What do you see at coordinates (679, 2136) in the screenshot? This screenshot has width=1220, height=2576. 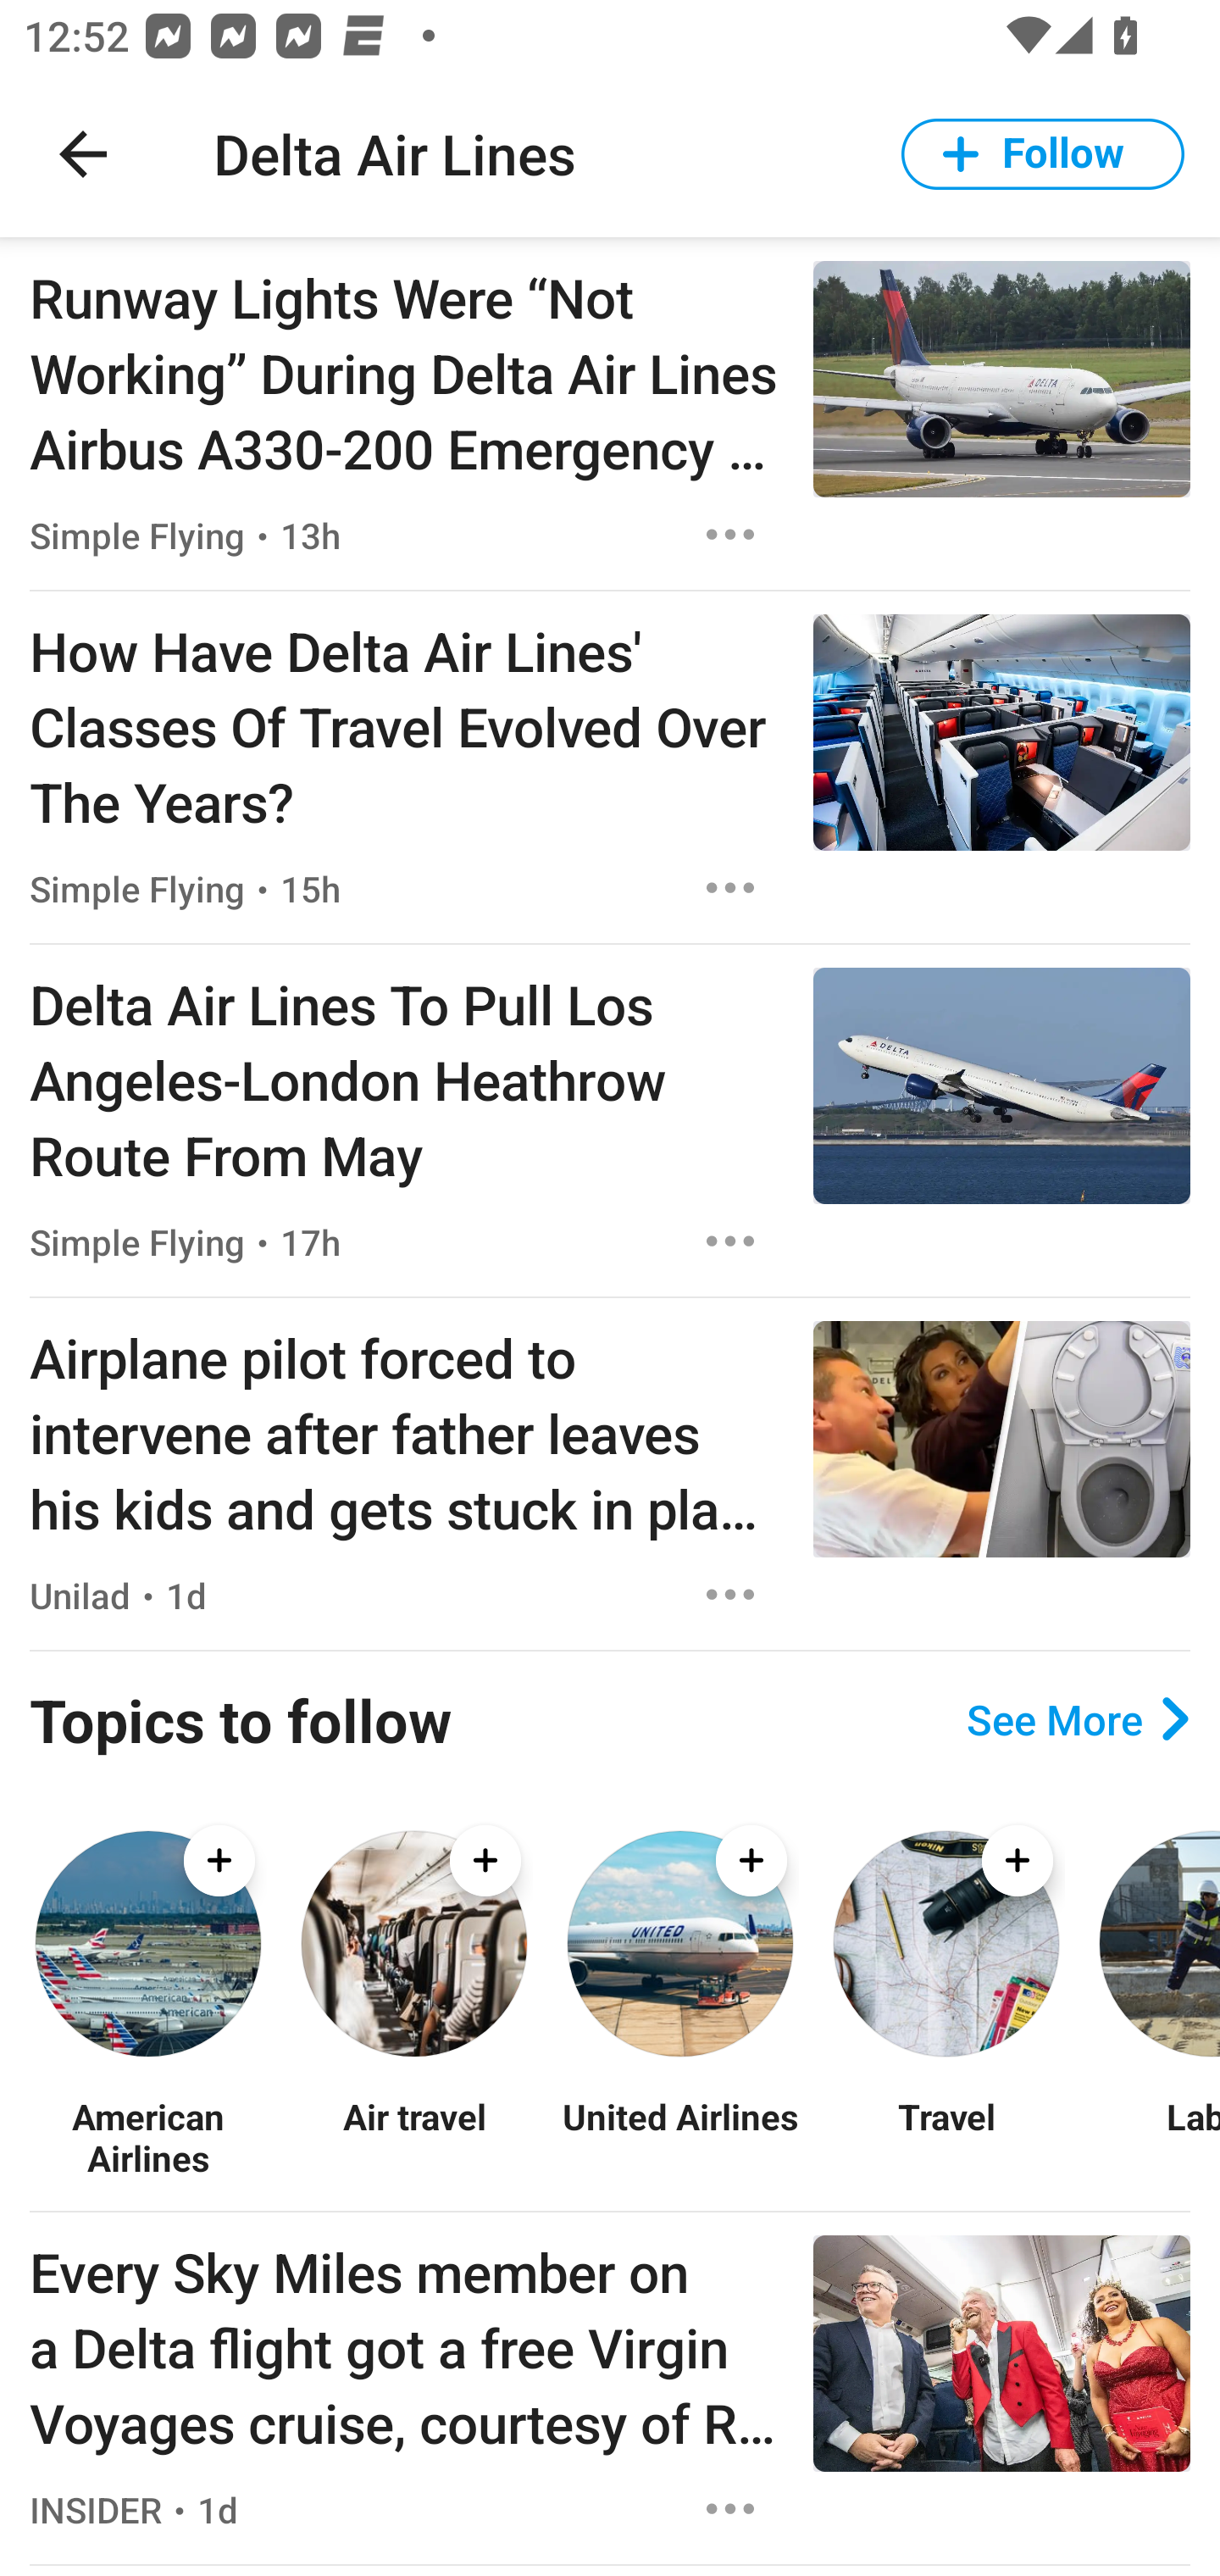 I see `United Airlines` at bounding box center [679, 2136].